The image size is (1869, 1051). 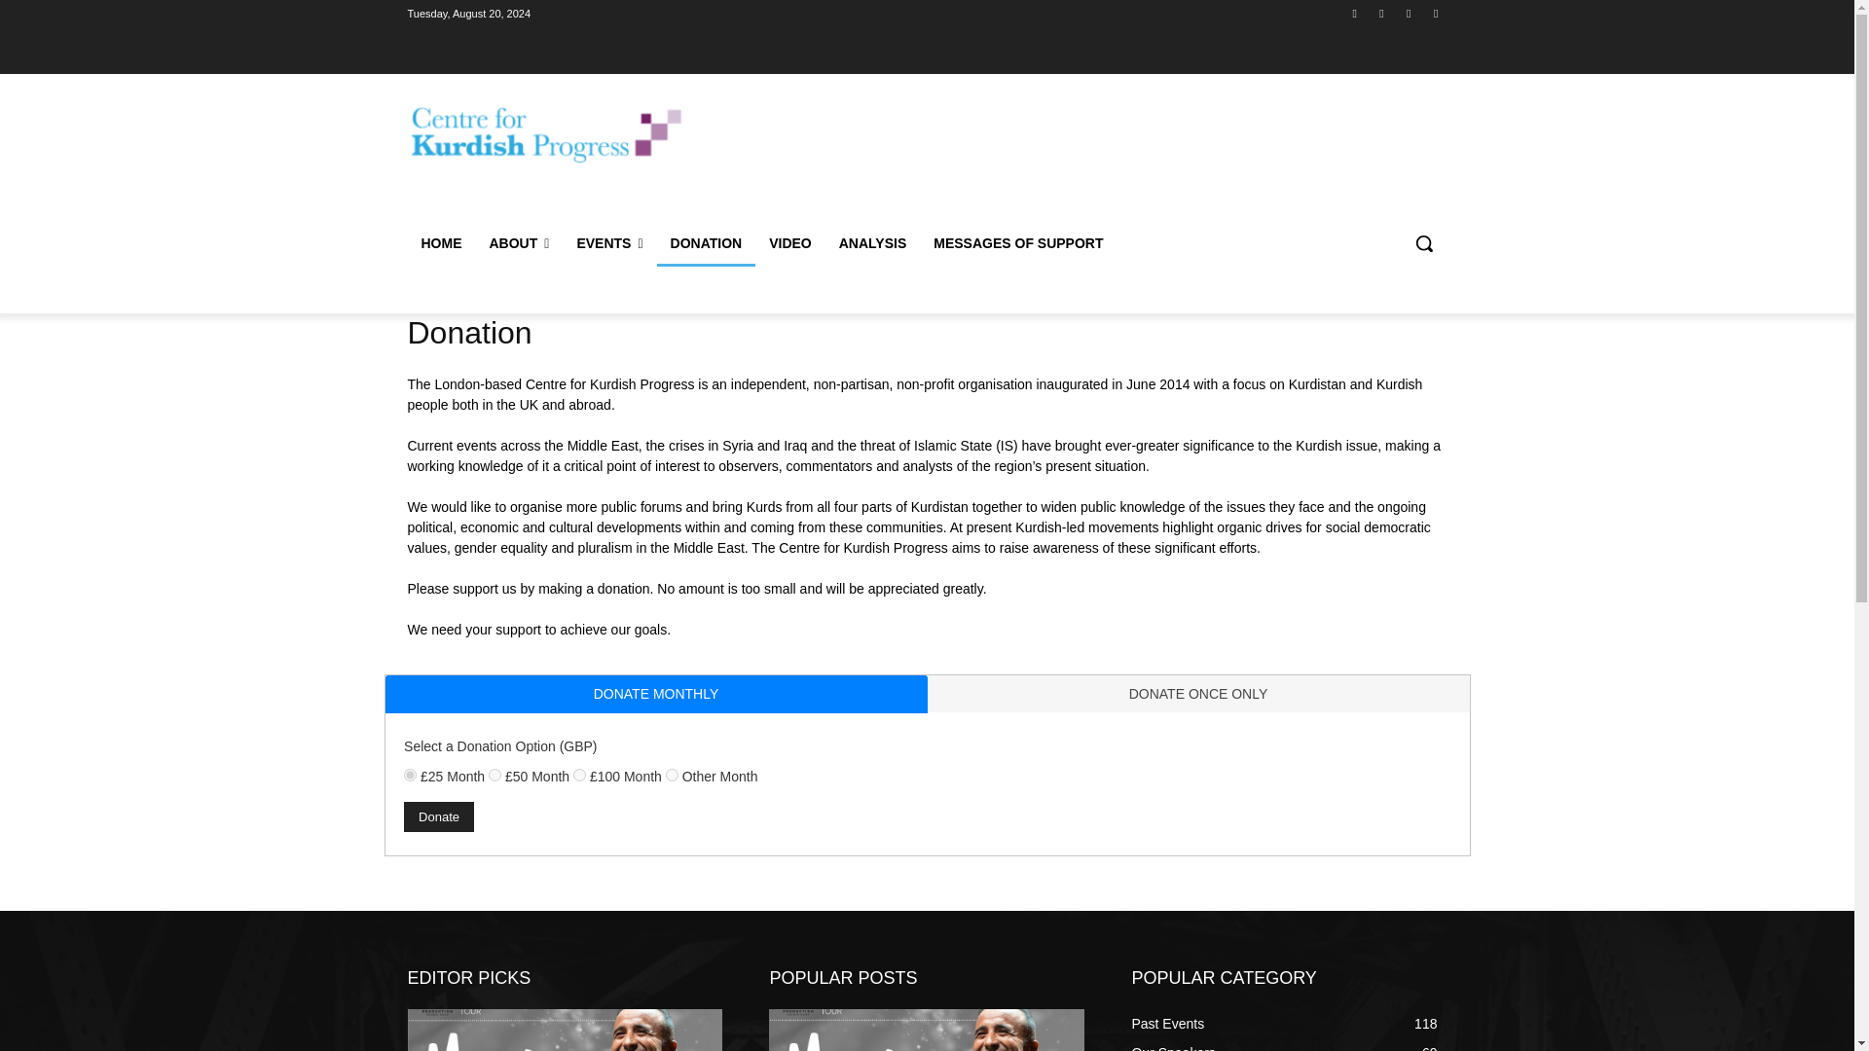 I want to click on DONATION, so click(x=707, y=243).